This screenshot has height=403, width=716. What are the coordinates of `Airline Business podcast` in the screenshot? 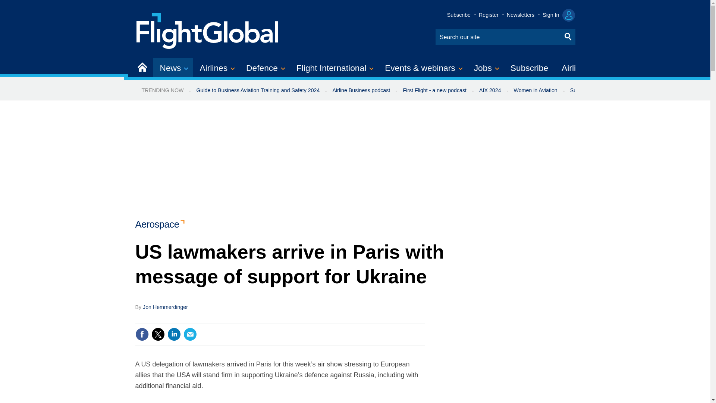 It's located at (361, 90).